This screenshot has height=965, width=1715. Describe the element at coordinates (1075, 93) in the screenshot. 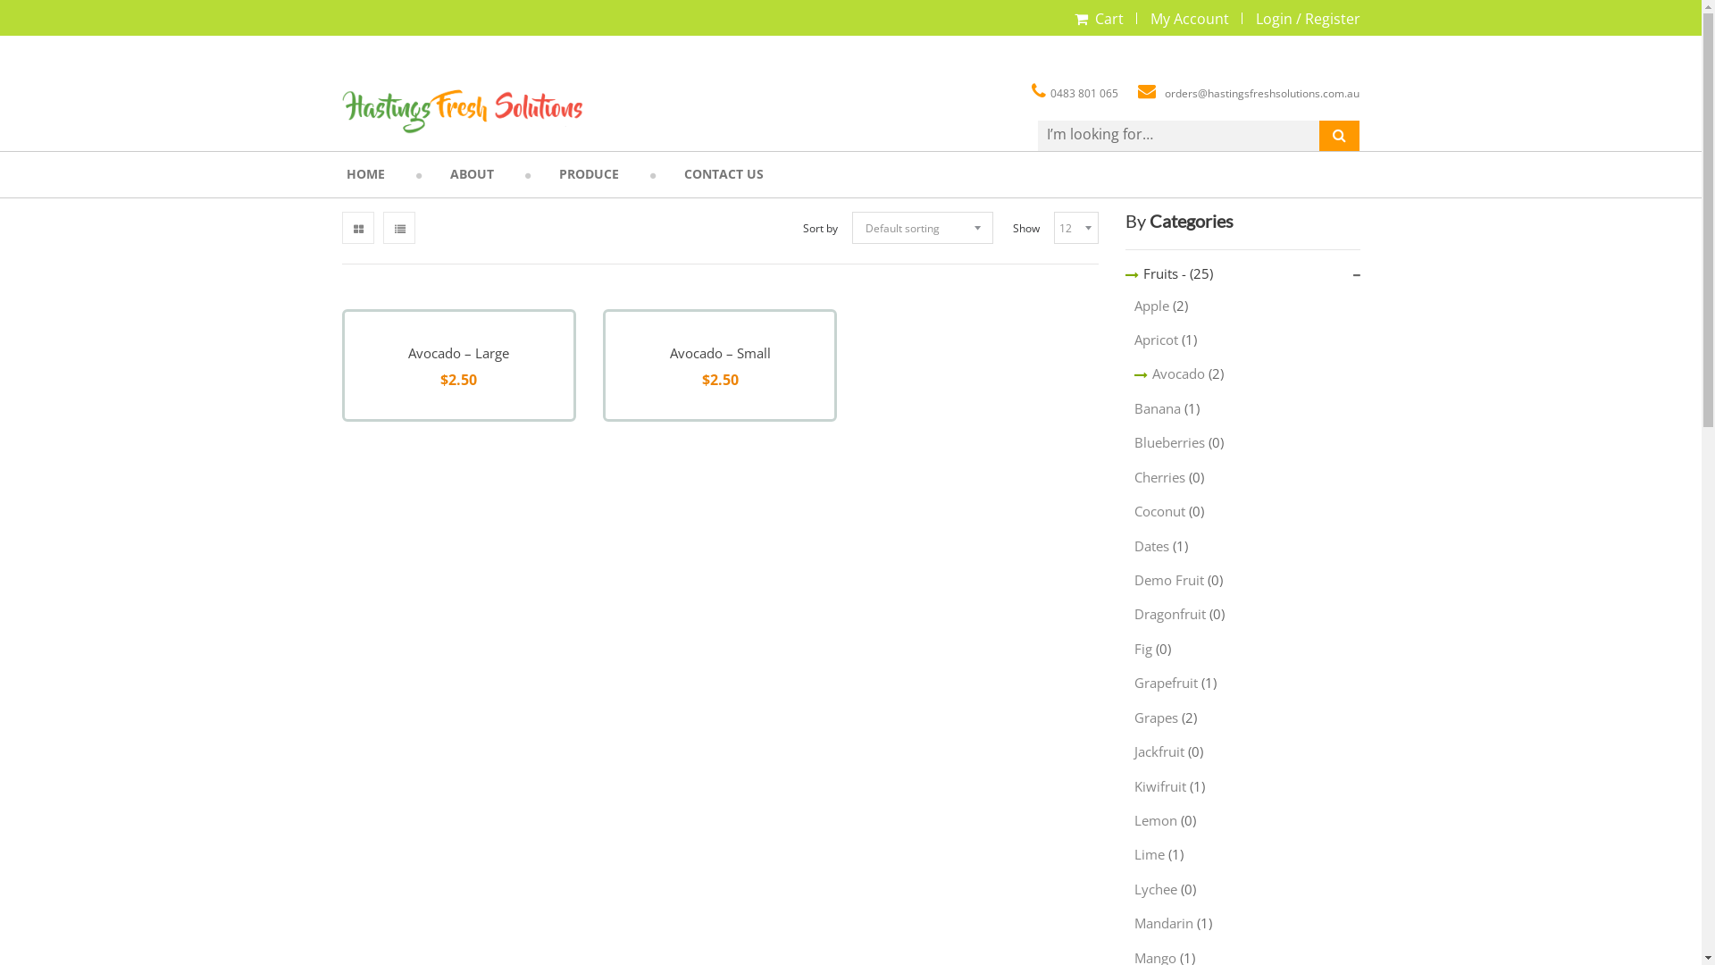

I see `0483 801 065` at that location.